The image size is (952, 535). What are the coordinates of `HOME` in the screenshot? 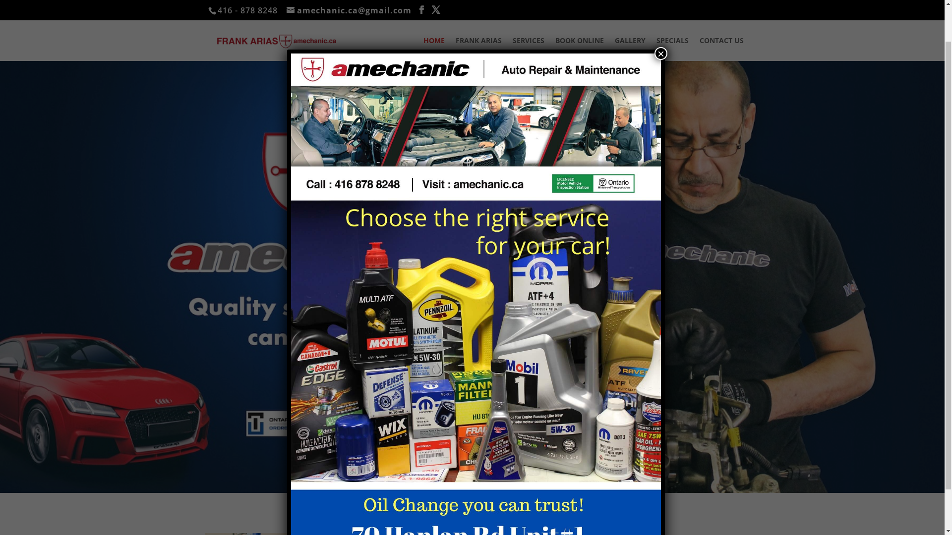 It's located at (434, 49).